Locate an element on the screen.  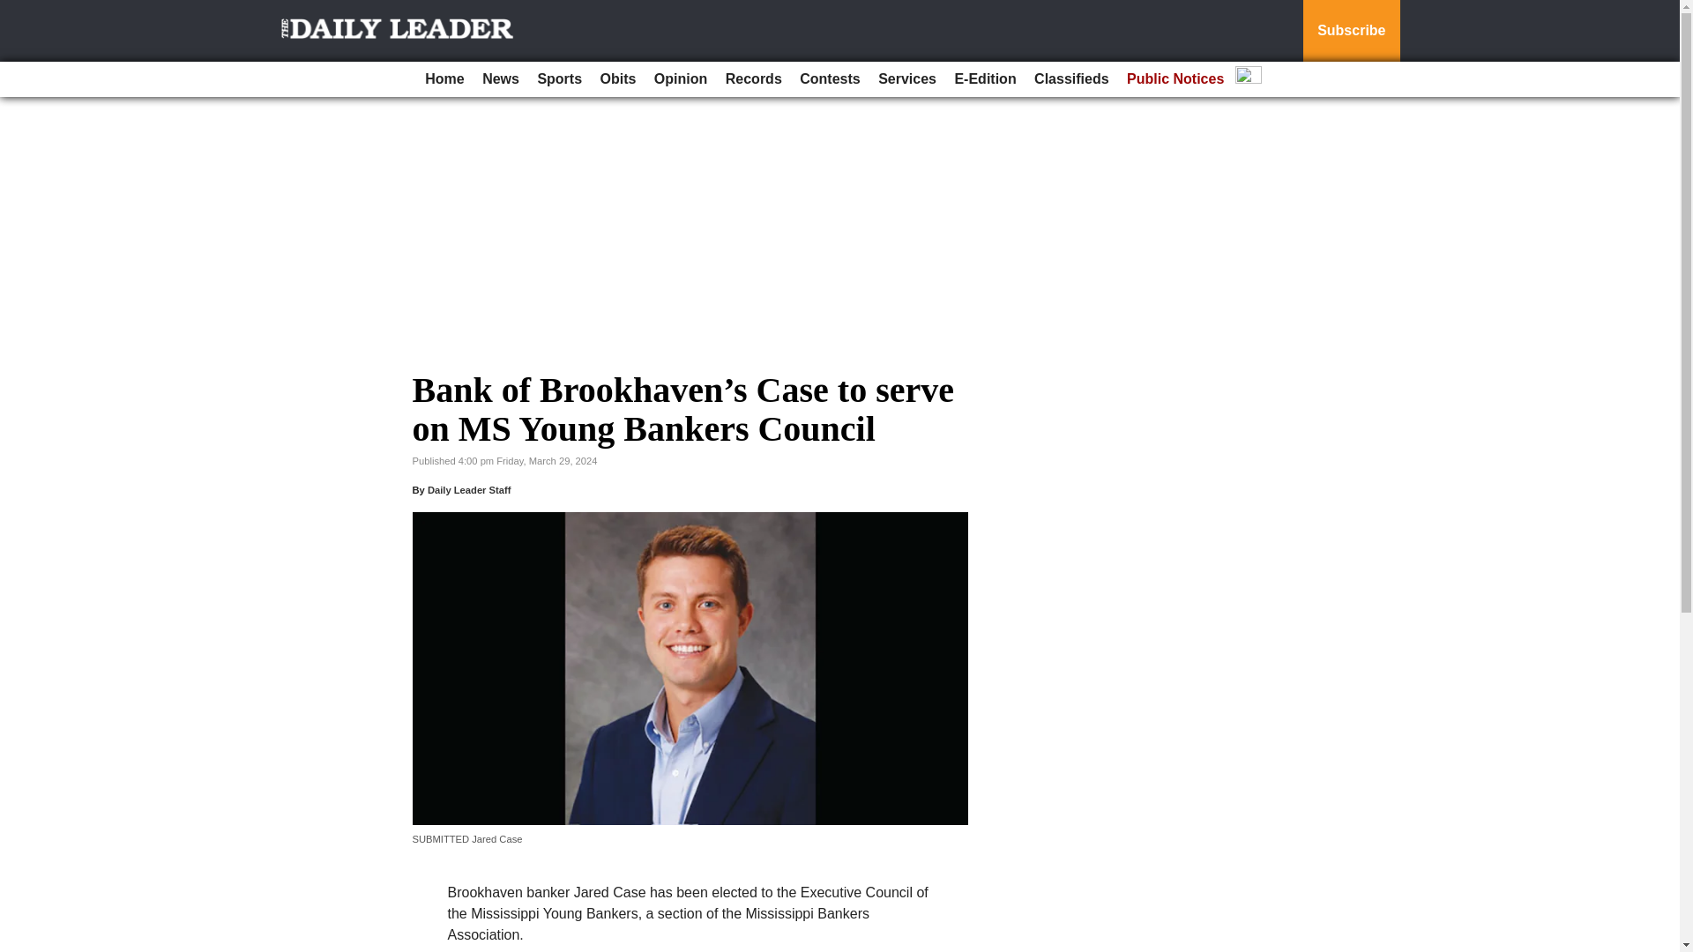
Opinion is located at coordinates (681, 79).